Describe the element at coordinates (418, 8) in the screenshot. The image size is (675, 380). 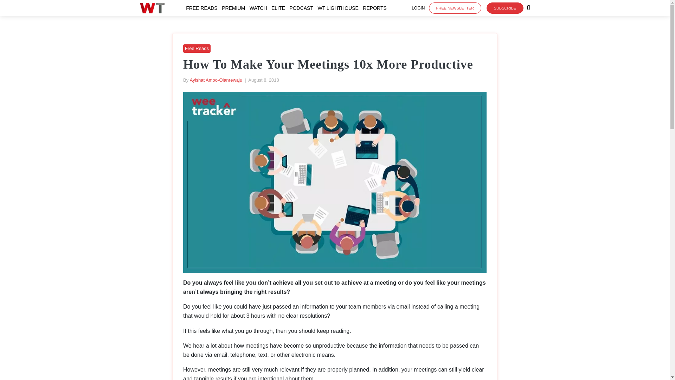
I see `LOGIN` at that location.